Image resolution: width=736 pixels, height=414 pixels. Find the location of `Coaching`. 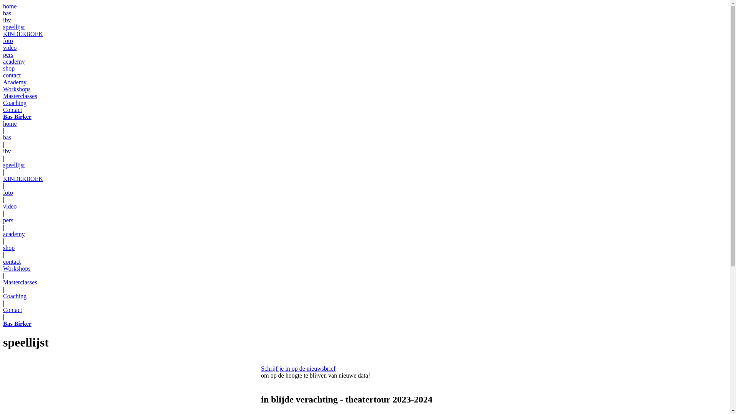

Coaching is located at coordinates (15, 296).